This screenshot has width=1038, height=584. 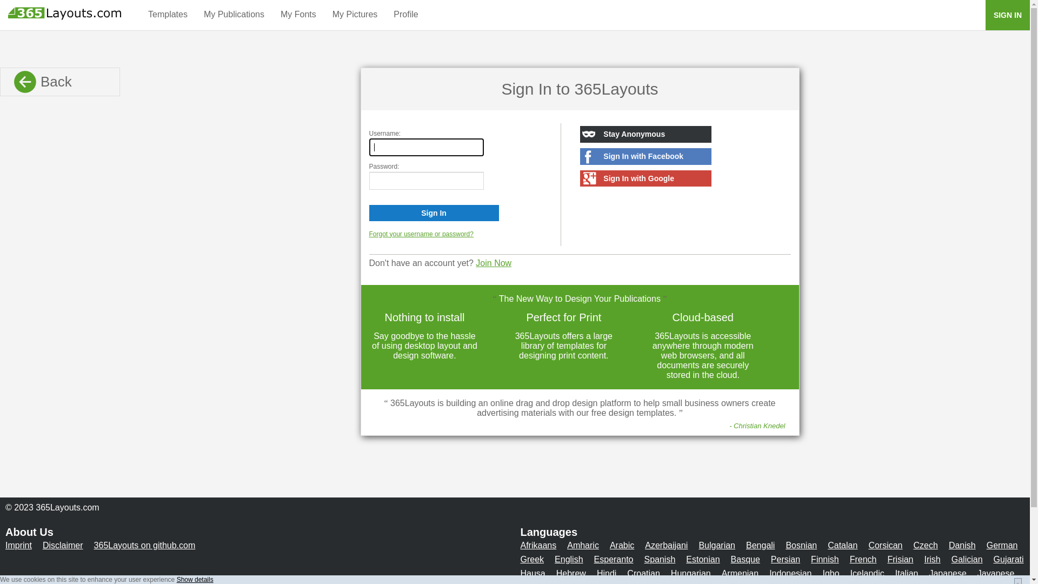 What do you see at coordinates (168, 14) in the screenshot?
I see `Templates` at bounding box center [168, 14].